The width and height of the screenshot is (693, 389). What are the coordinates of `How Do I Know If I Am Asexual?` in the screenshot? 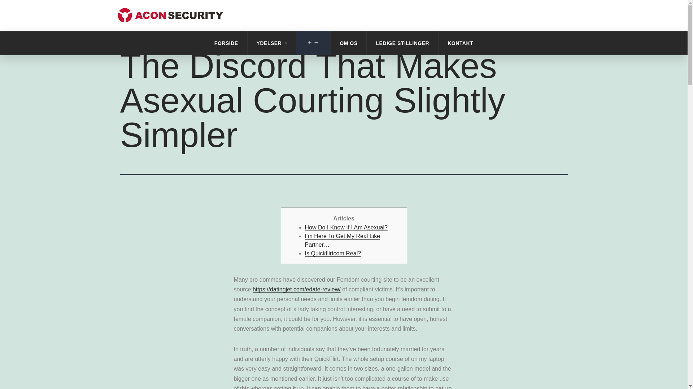 It's located at (346, 228).